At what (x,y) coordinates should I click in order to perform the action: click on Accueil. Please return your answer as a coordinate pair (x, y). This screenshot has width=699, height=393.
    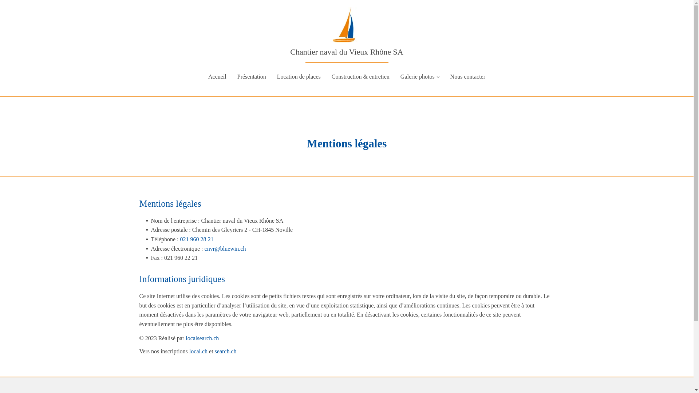
    Looking at the image, I should click on (217, 77).